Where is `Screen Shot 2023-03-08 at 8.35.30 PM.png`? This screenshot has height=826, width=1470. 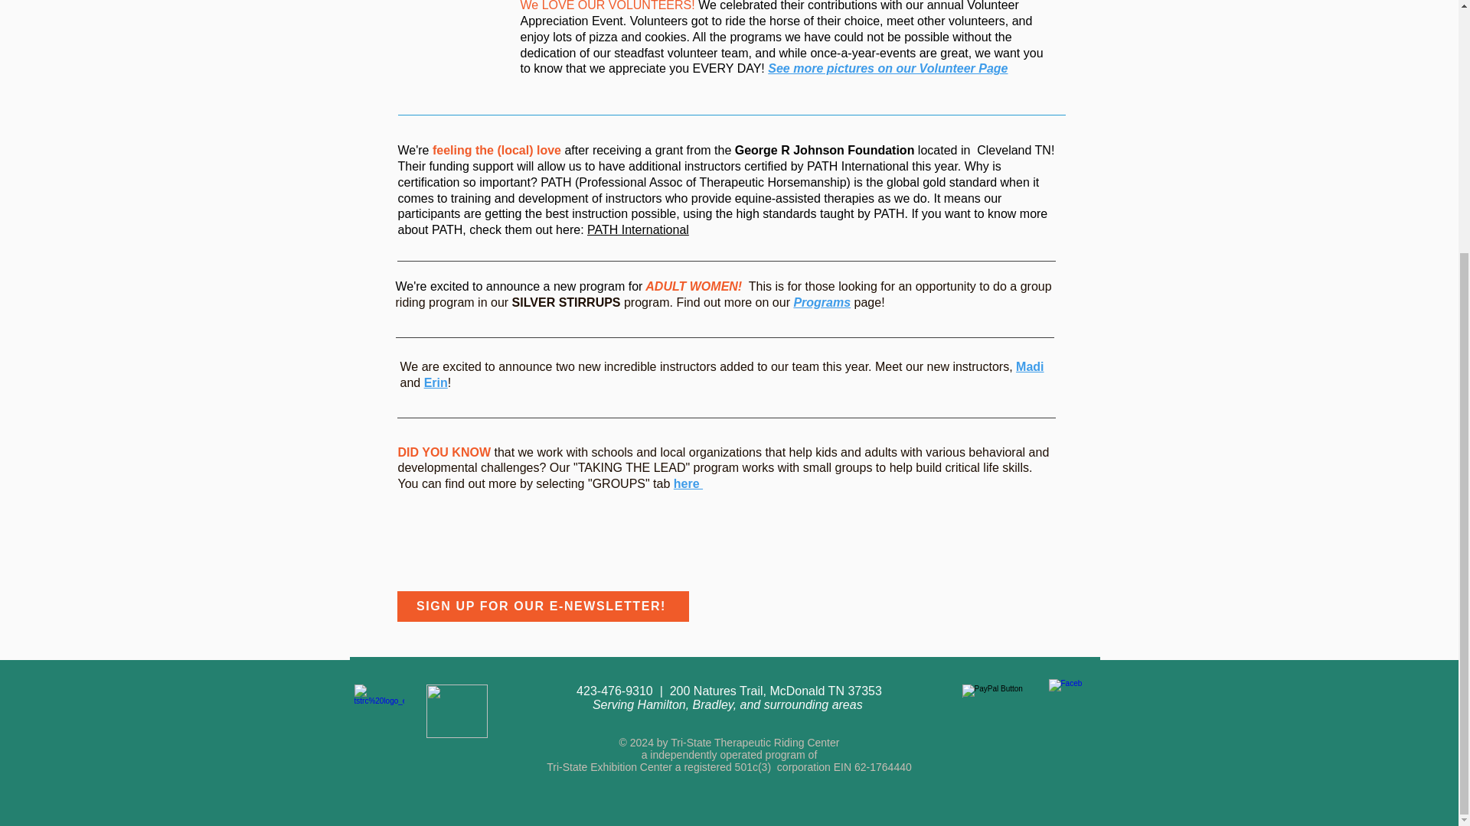 Screen Shot 2023-03-08 at 8.35.30 PM.png is located at coordinates (456, 711).